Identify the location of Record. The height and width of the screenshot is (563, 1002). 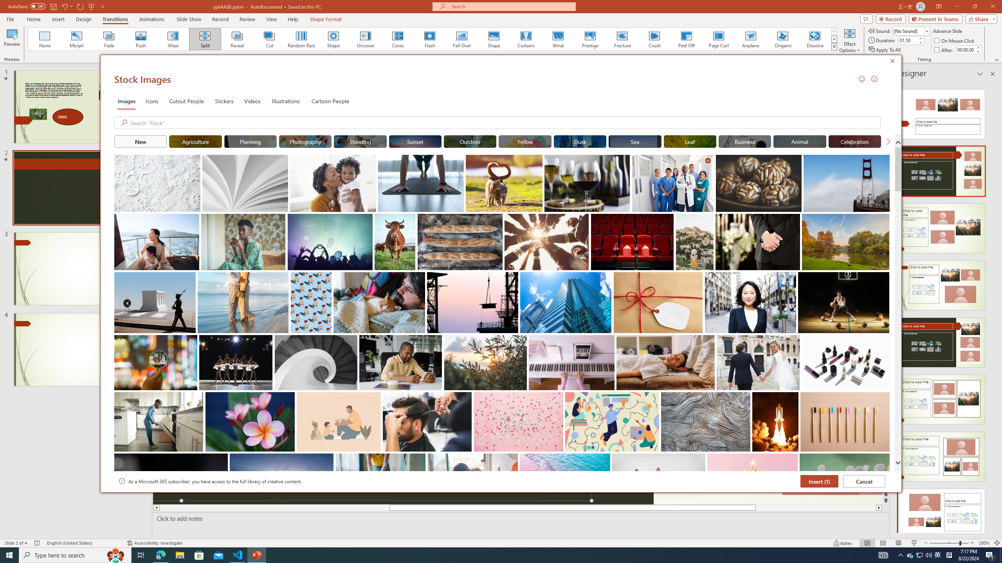
(103, 6).